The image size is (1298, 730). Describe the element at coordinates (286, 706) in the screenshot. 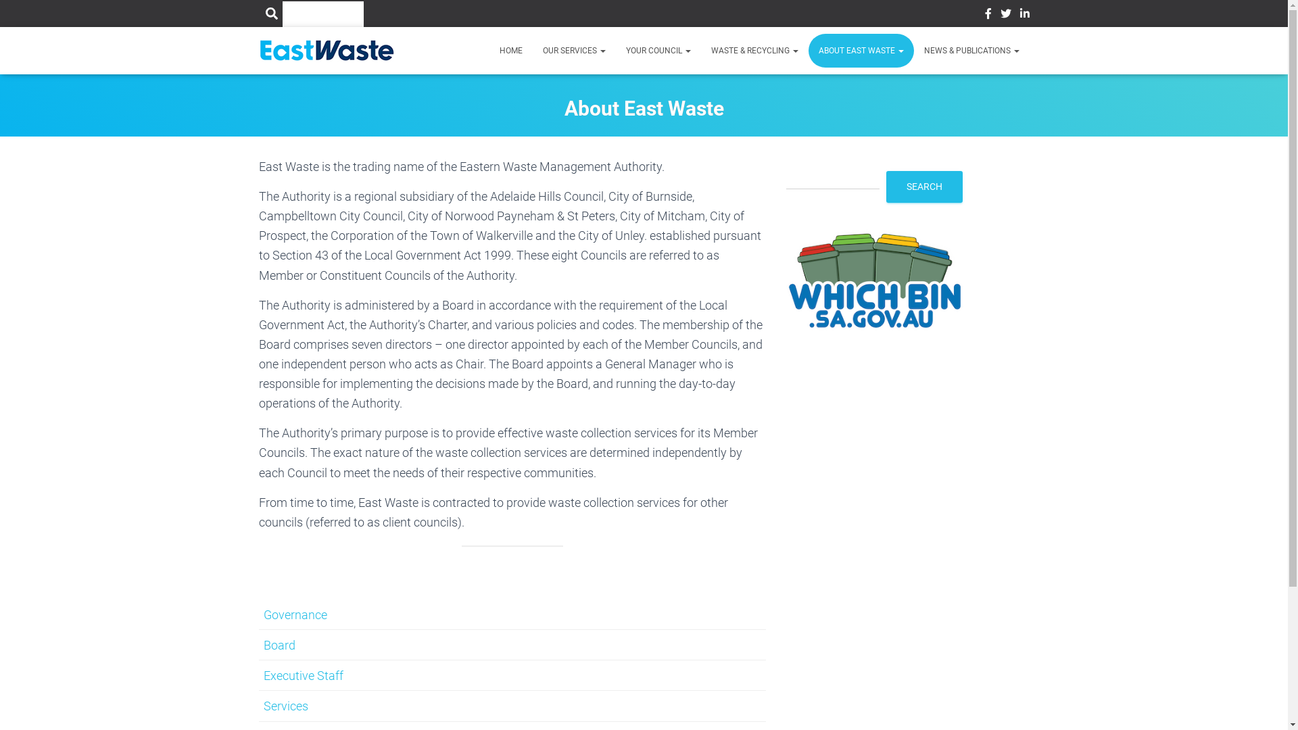

I see `Services` at that location.